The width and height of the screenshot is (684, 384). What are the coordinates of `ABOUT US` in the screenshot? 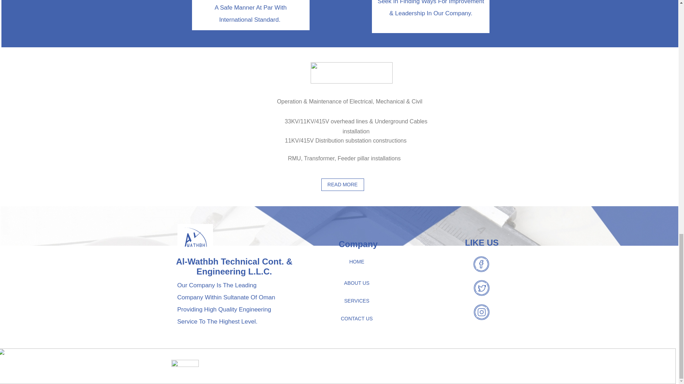 It's located at (357, 283).